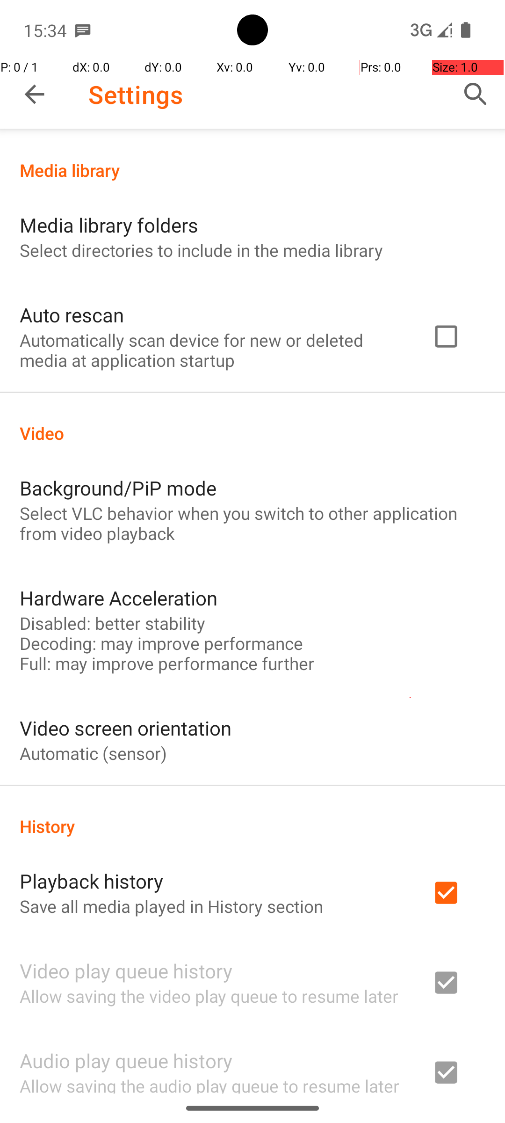  What do you see at coordinates (209, 996) in the screenshot?
I see `Allow saving the video play queue to resume later` at bounding box center [209, 996].